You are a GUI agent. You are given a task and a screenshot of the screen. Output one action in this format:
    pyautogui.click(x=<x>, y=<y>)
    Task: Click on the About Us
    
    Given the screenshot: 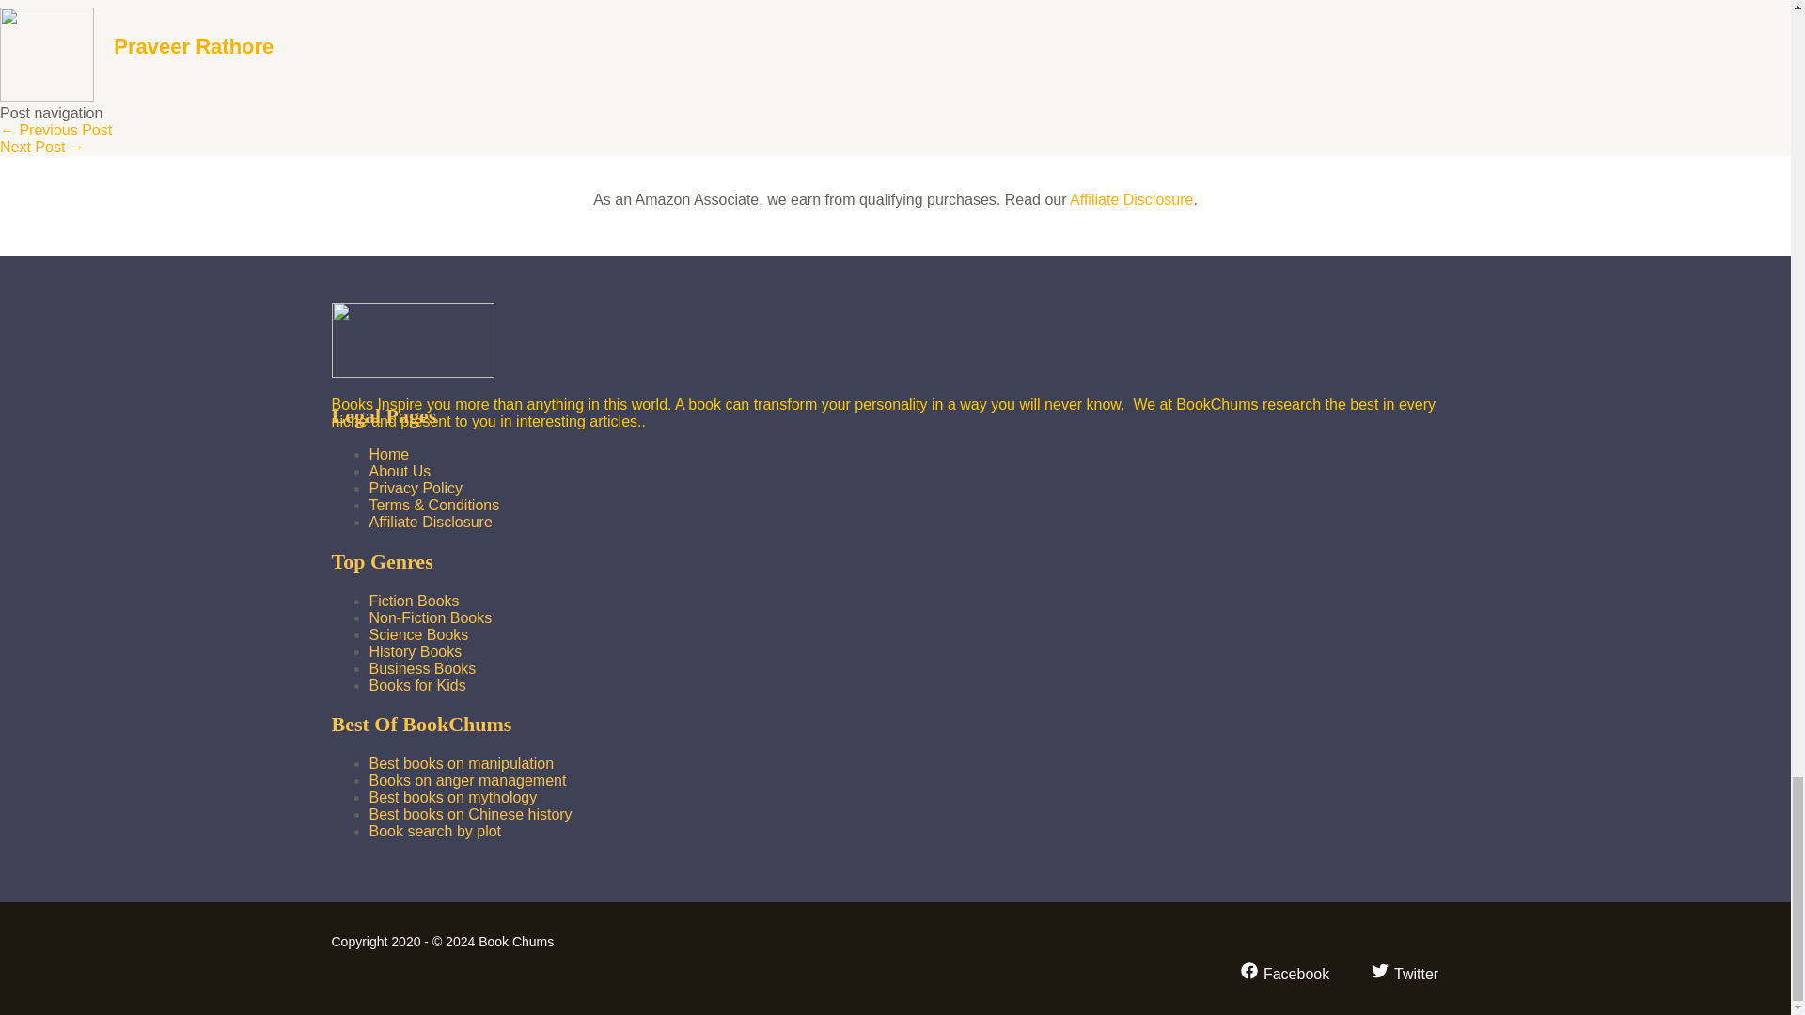 What is the action you would take?
    pyautogui.click(x=399, y=470)
    